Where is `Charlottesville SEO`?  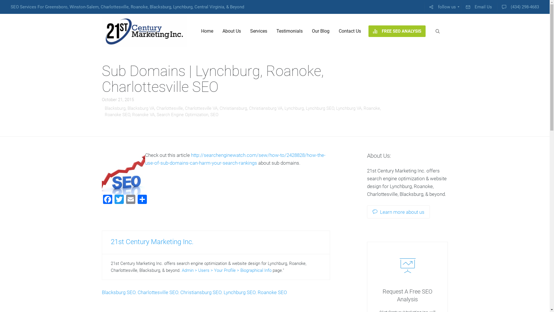
Charlottesville SEO is located at coordinates (158, 292).